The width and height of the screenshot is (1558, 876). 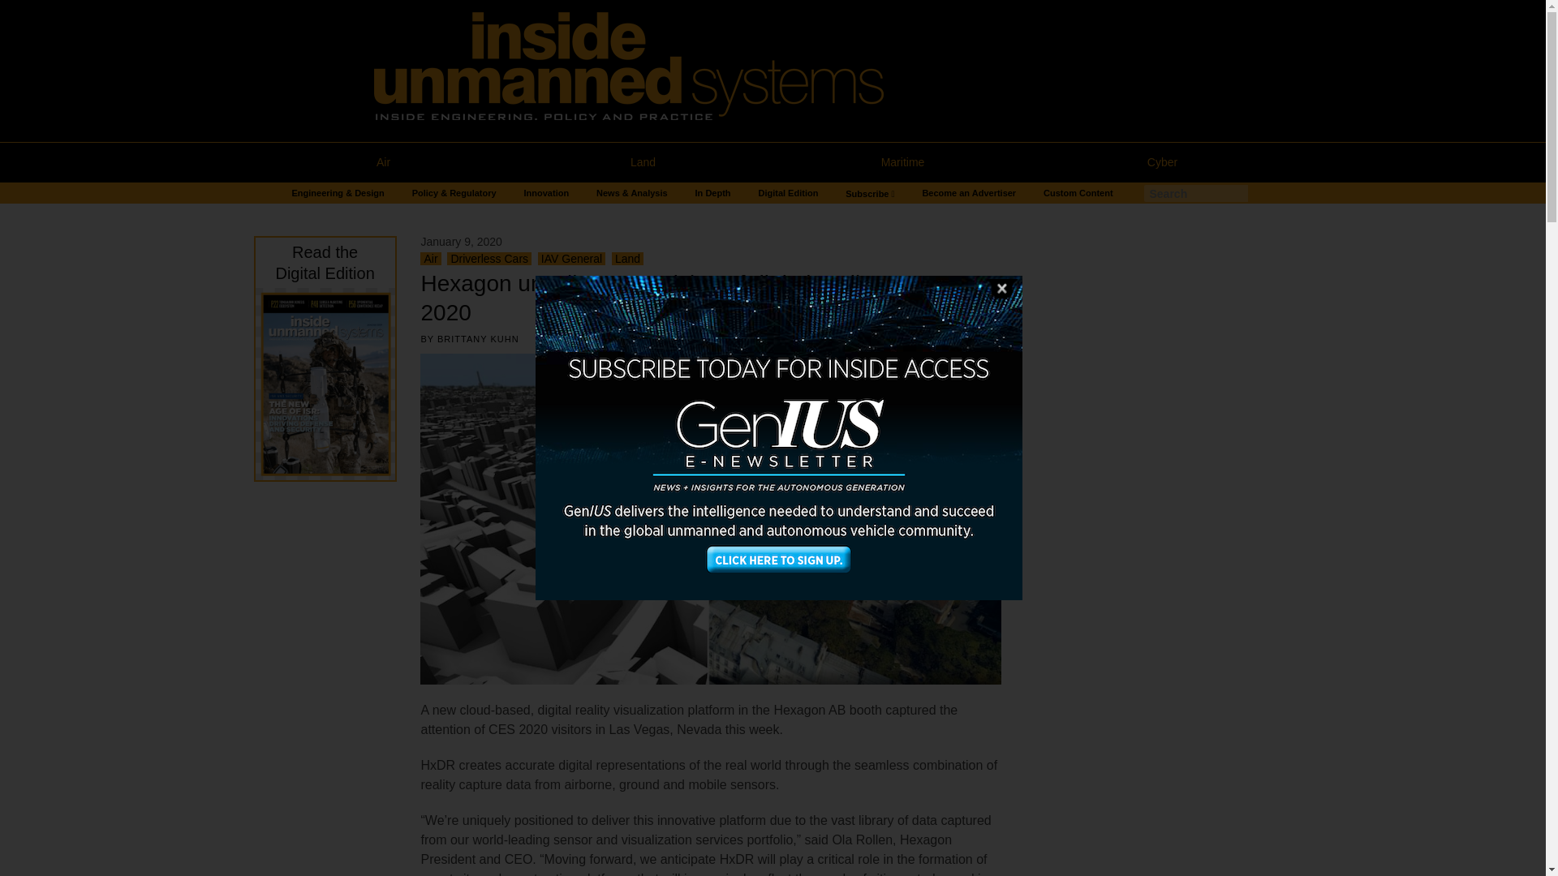 What do you see at coordinates (902, 162) in the screenshot?
I see `Maritime` at bounding box center [902, 162].